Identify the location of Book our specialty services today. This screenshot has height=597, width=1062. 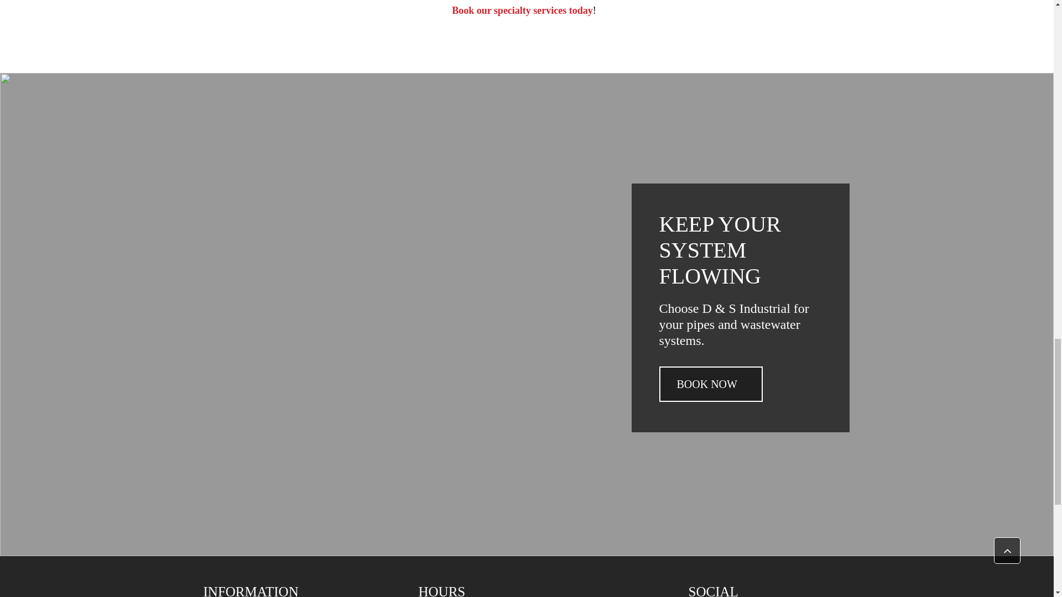
(522, 12).